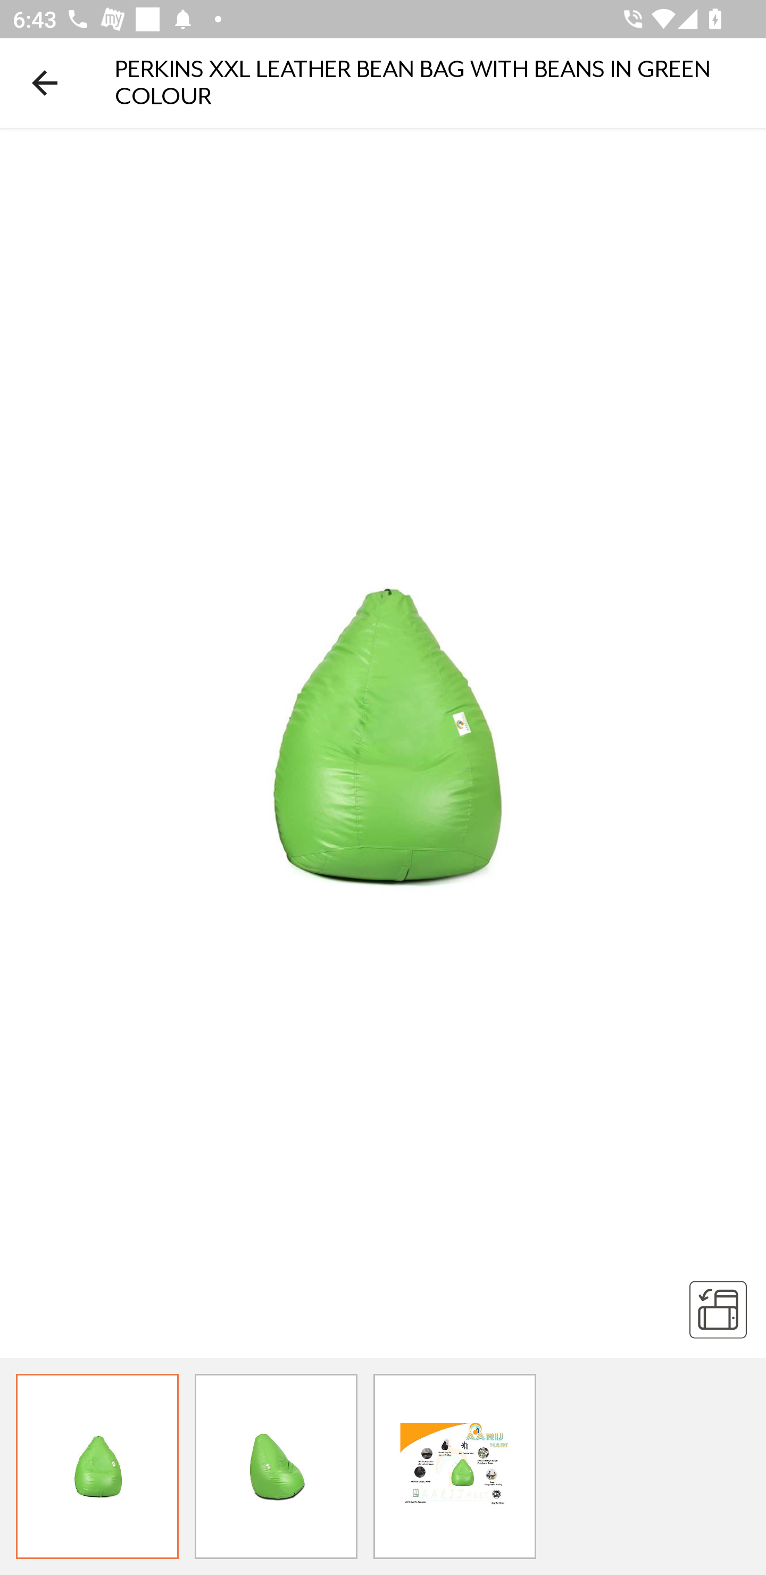  I want to click on Navigate up, so click(45, 82).